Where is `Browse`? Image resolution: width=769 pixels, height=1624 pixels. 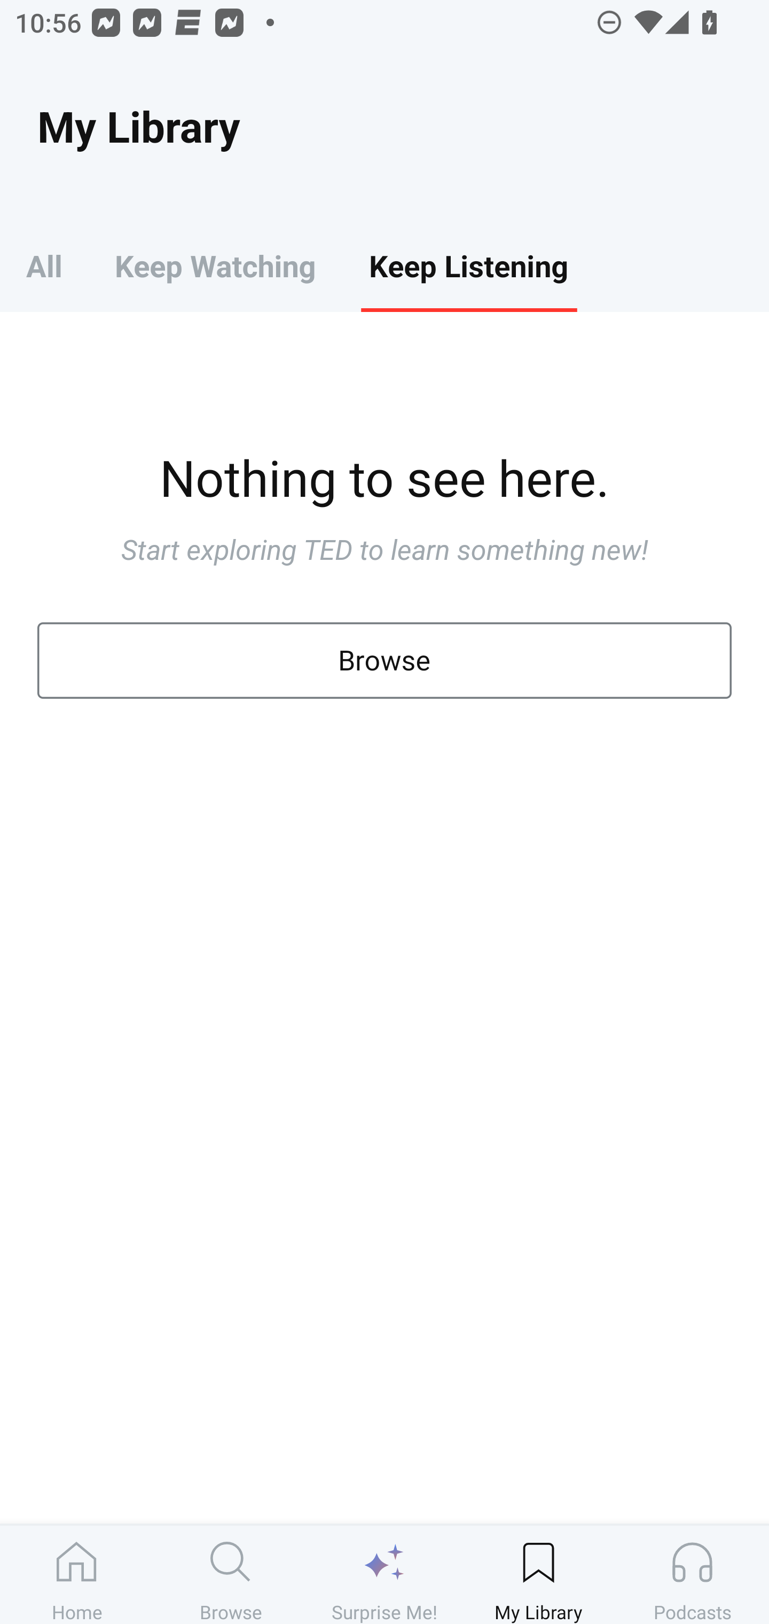
Browse is located at coordinates (231, 1574).